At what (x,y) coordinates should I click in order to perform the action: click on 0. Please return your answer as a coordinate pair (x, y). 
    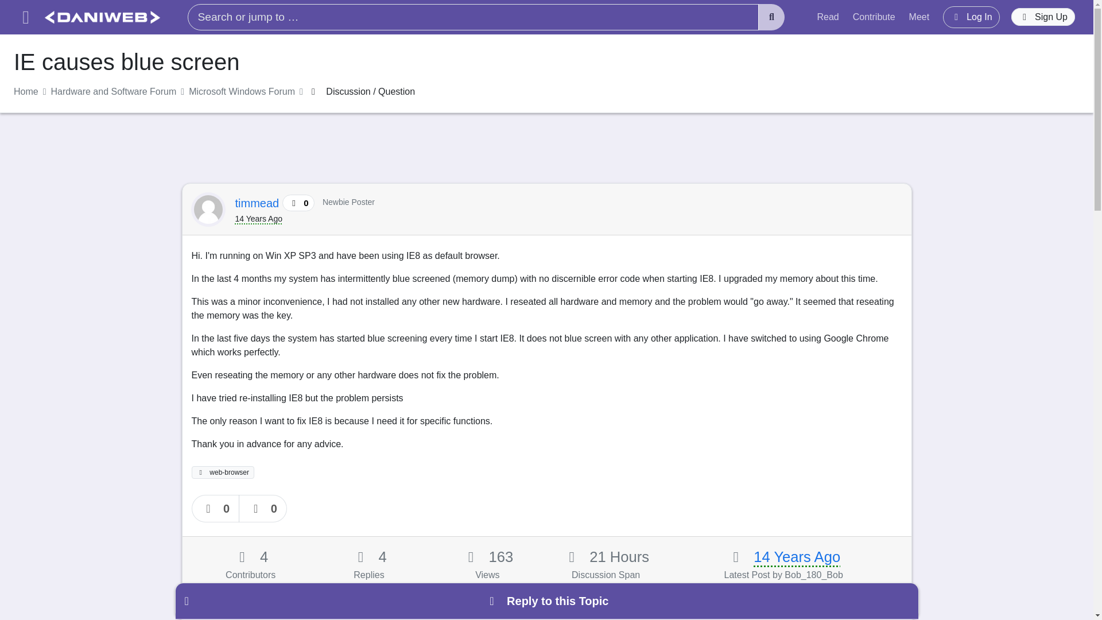
    Looking at the image, I should click on (216, 509).